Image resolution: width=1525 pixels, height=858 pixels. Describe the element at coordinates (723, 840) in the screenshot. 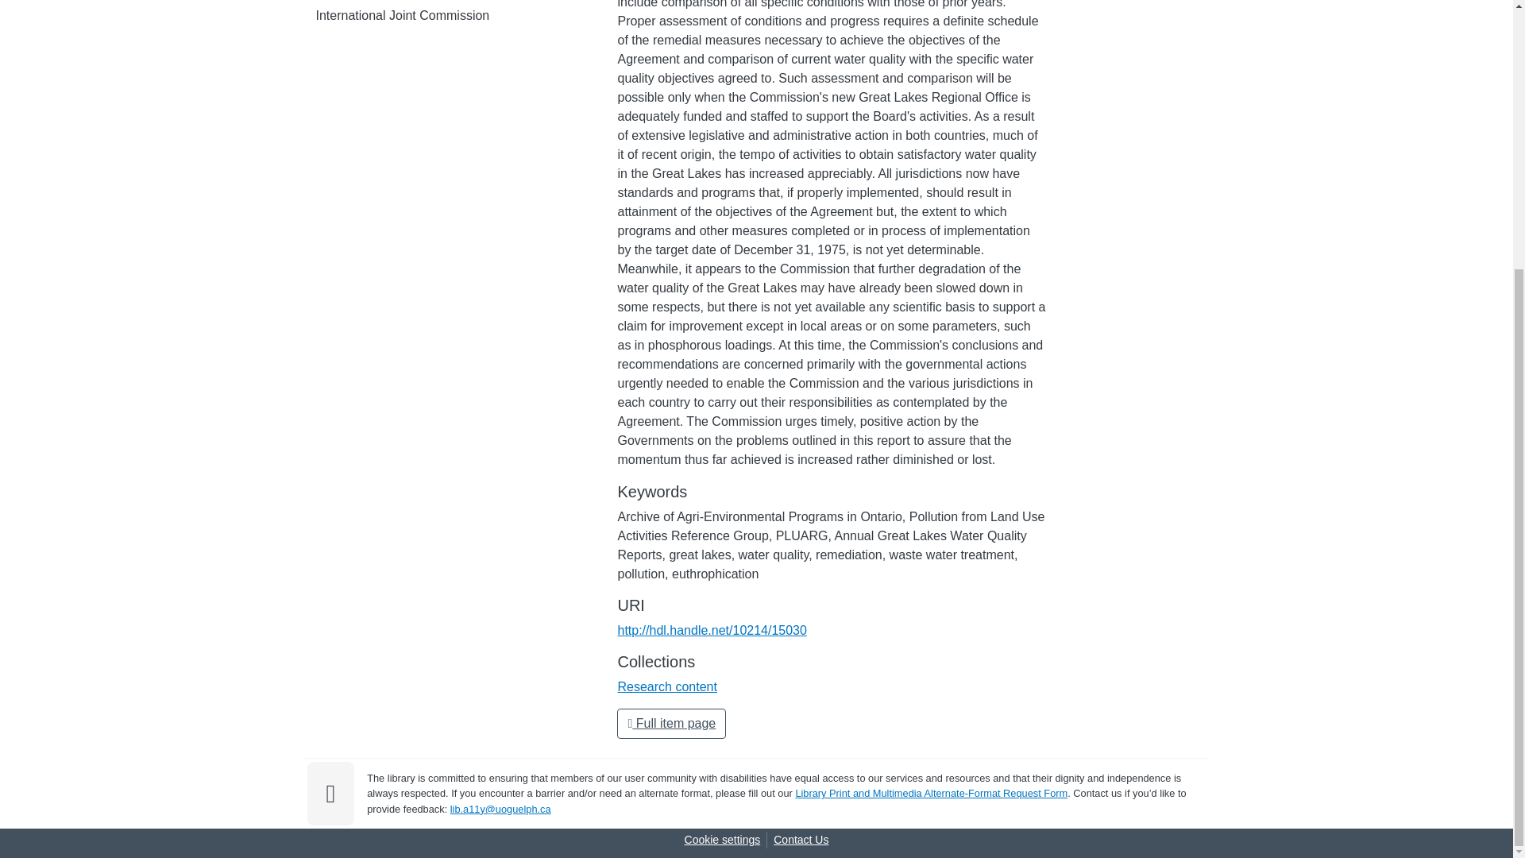

I see `Cookie settings` at that location.